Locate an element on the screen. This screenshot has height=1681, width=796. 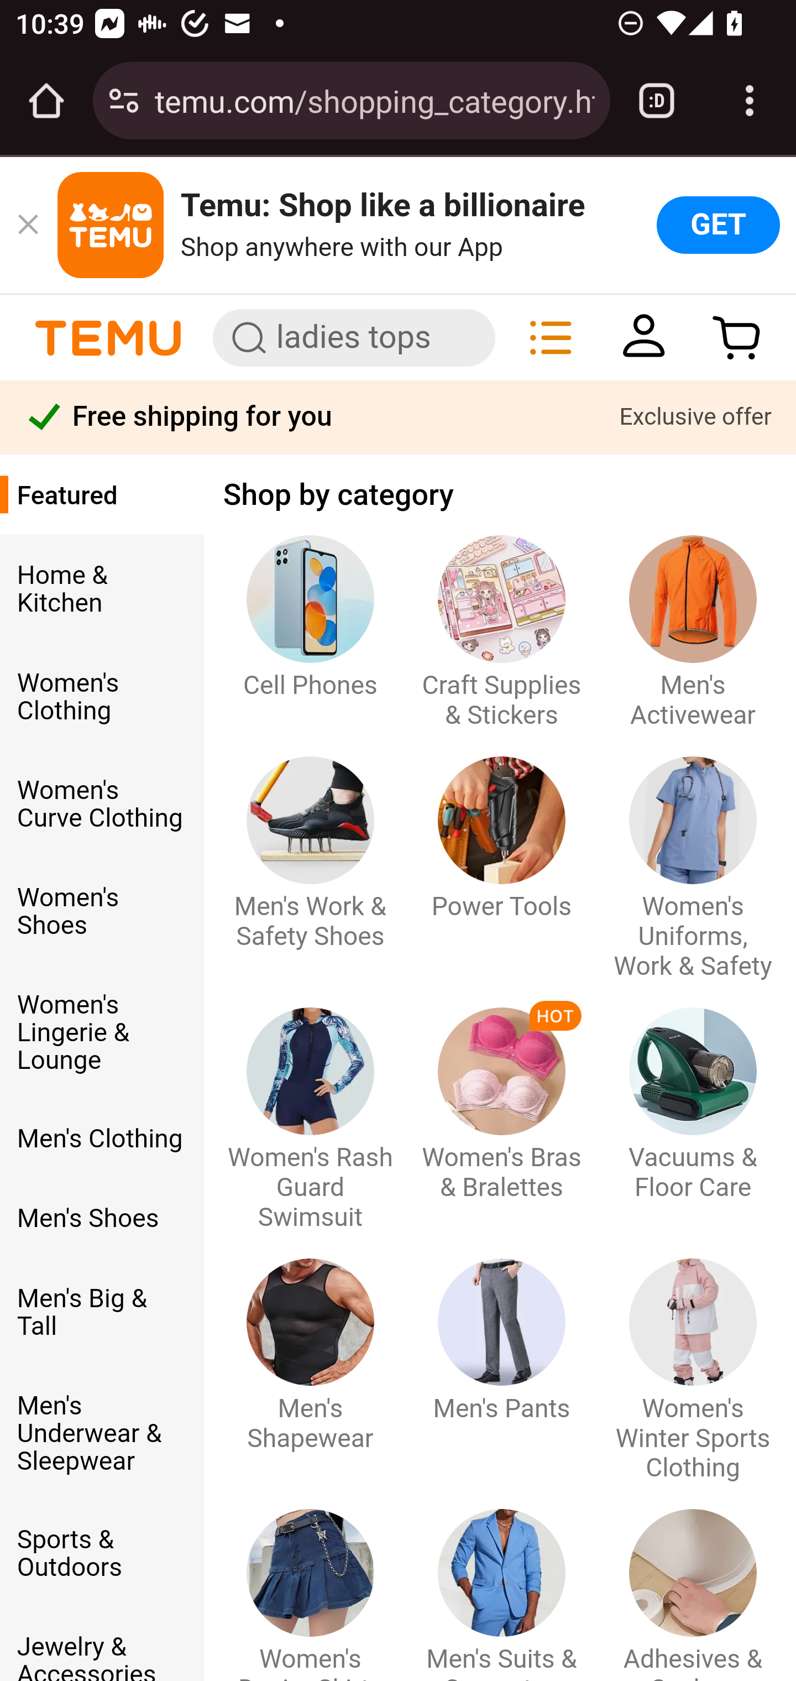
Connection is secure is located at coordinates (124, 101).